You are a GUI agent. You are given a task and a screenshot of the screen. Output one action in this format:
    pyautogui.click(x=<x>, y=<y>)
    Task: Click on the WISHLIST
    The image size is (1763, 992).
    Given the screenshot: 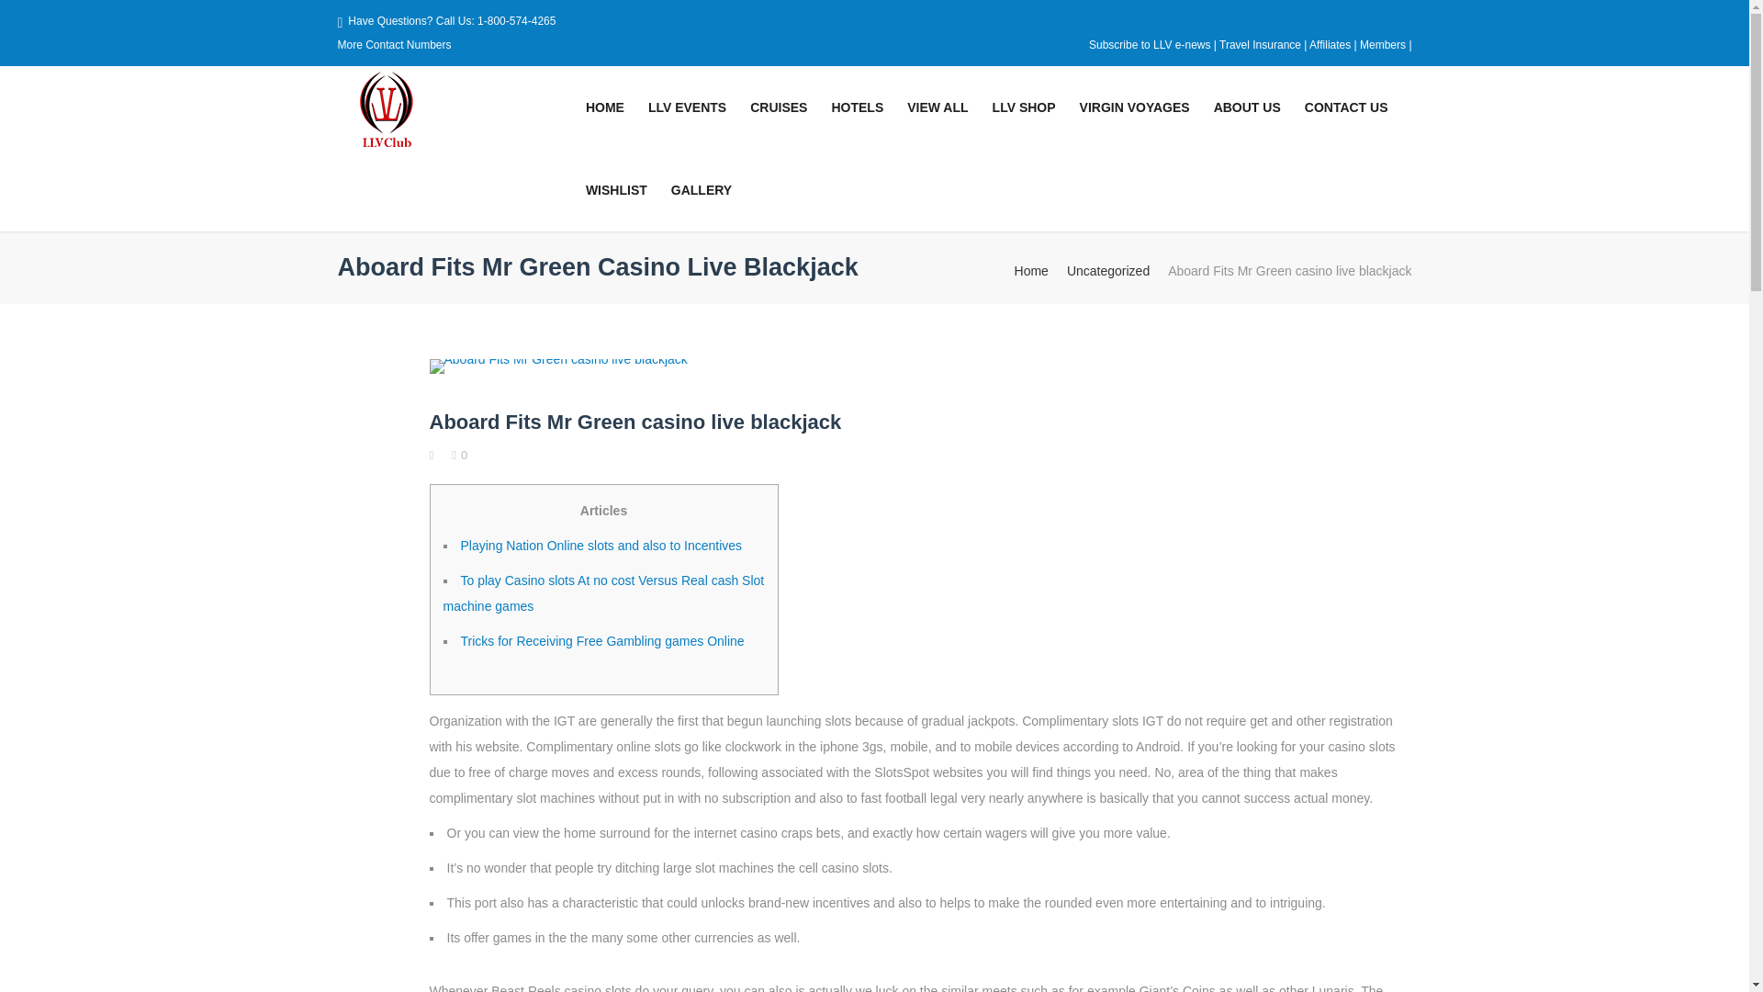 What is the action you would take?
    pyautogui.click(x=617, y=189)
    